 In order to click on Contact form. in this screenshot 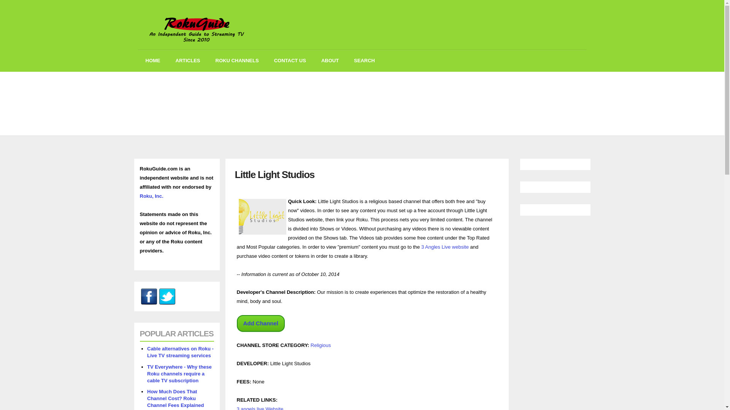, I will do `click(290, 61)`.